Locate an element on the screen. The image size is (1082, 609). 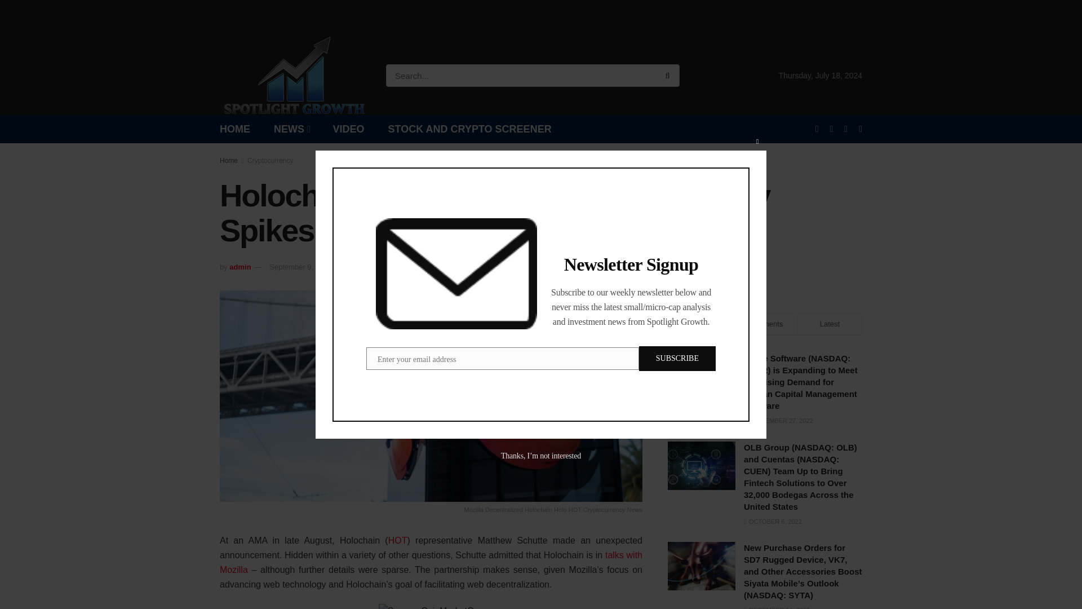
VIDEO is located at coordinates (349, 129).